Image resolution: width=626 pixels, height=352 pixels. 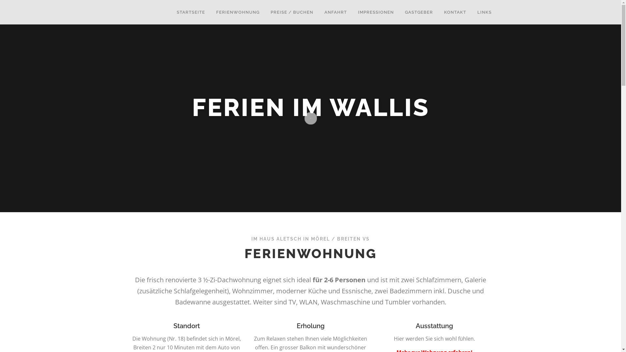 What do you see at coordinates (336, 12) in the screenshot?
I see `ANFAHRT` at bounding box center [336, 12].